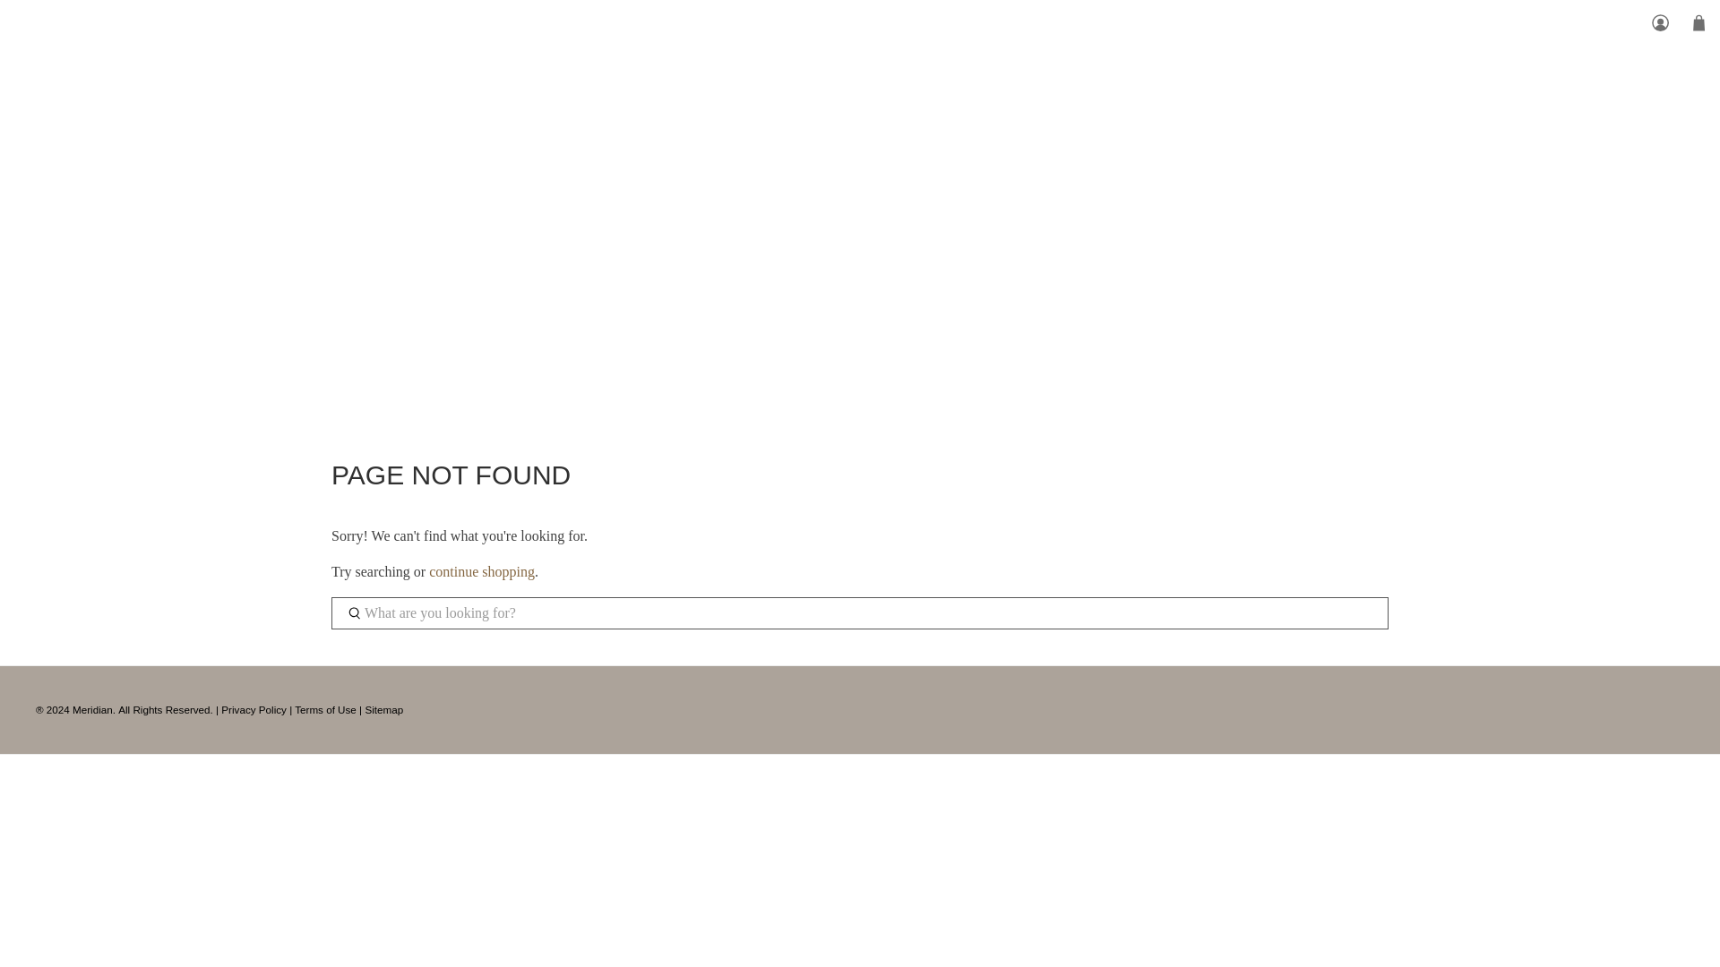  Describe the element at coordinates (92, 709) in the screenshot. I see `Meridian` at that location.